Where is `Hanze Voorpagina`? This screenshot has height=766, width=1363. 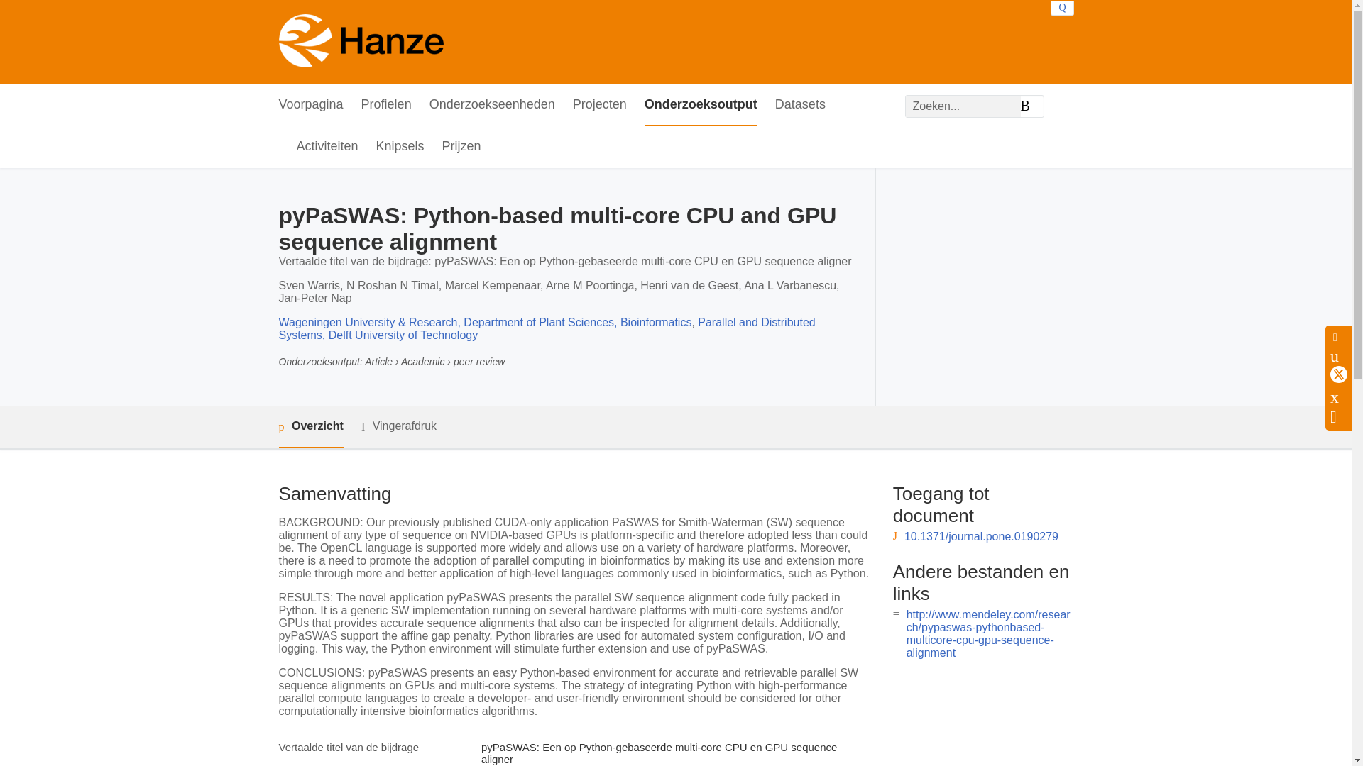 Hanze Voorpagina is located at coordinates (361, 43).